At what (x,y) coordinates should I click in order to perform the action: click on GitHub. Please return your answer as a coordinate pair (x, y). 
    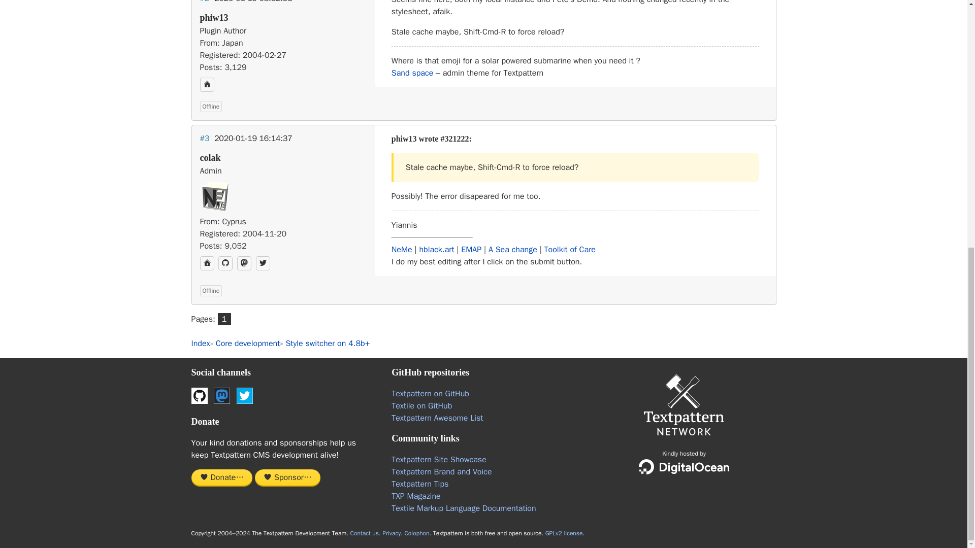
    Looking at the image, I should click on (225, 263).